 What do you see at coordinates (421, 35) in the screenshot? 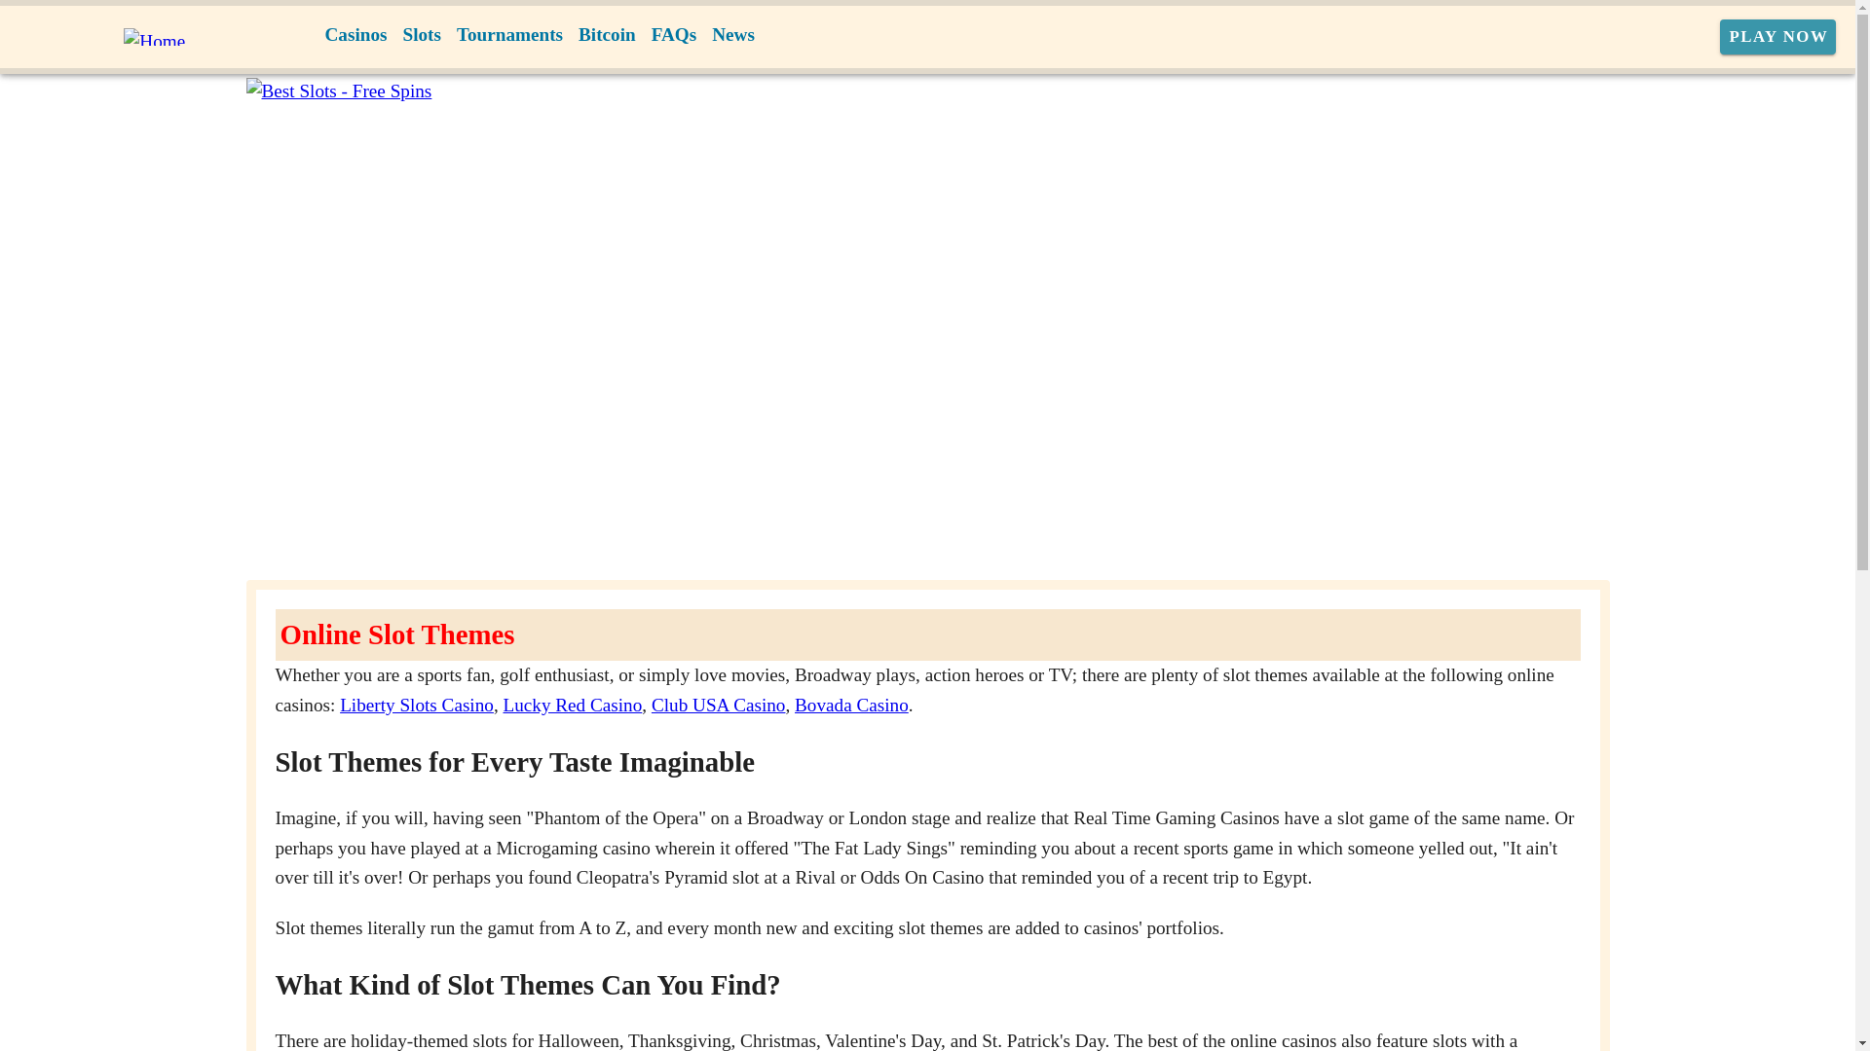
I see `Slots` at bounding box center [421, 35].